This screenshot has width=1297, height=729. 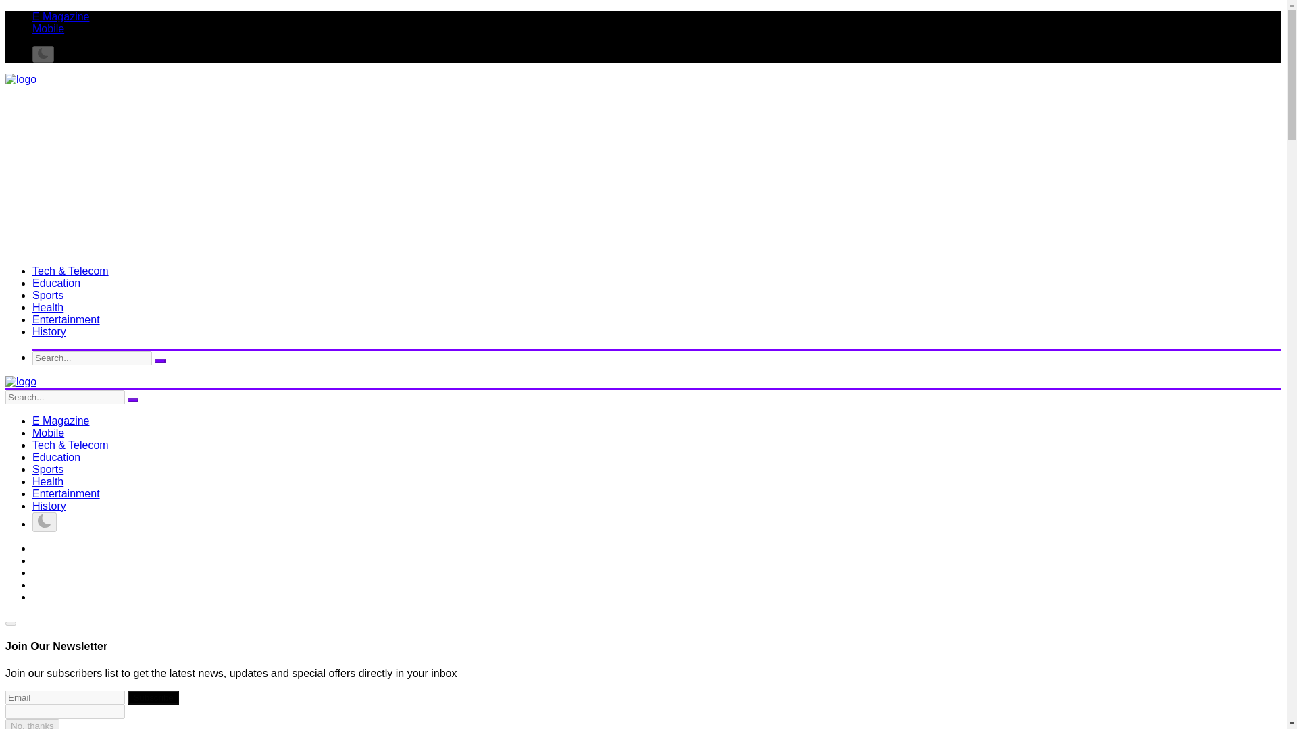 I want to click on Health, so click(x=48, y=308).